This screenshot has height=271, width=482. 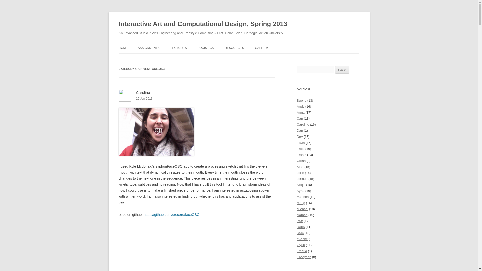 What do you see at coordinates (144, 98) in the screenshot?
I see `Permalink to Eat This Kinetic Type` at bounding box center [144, 98].